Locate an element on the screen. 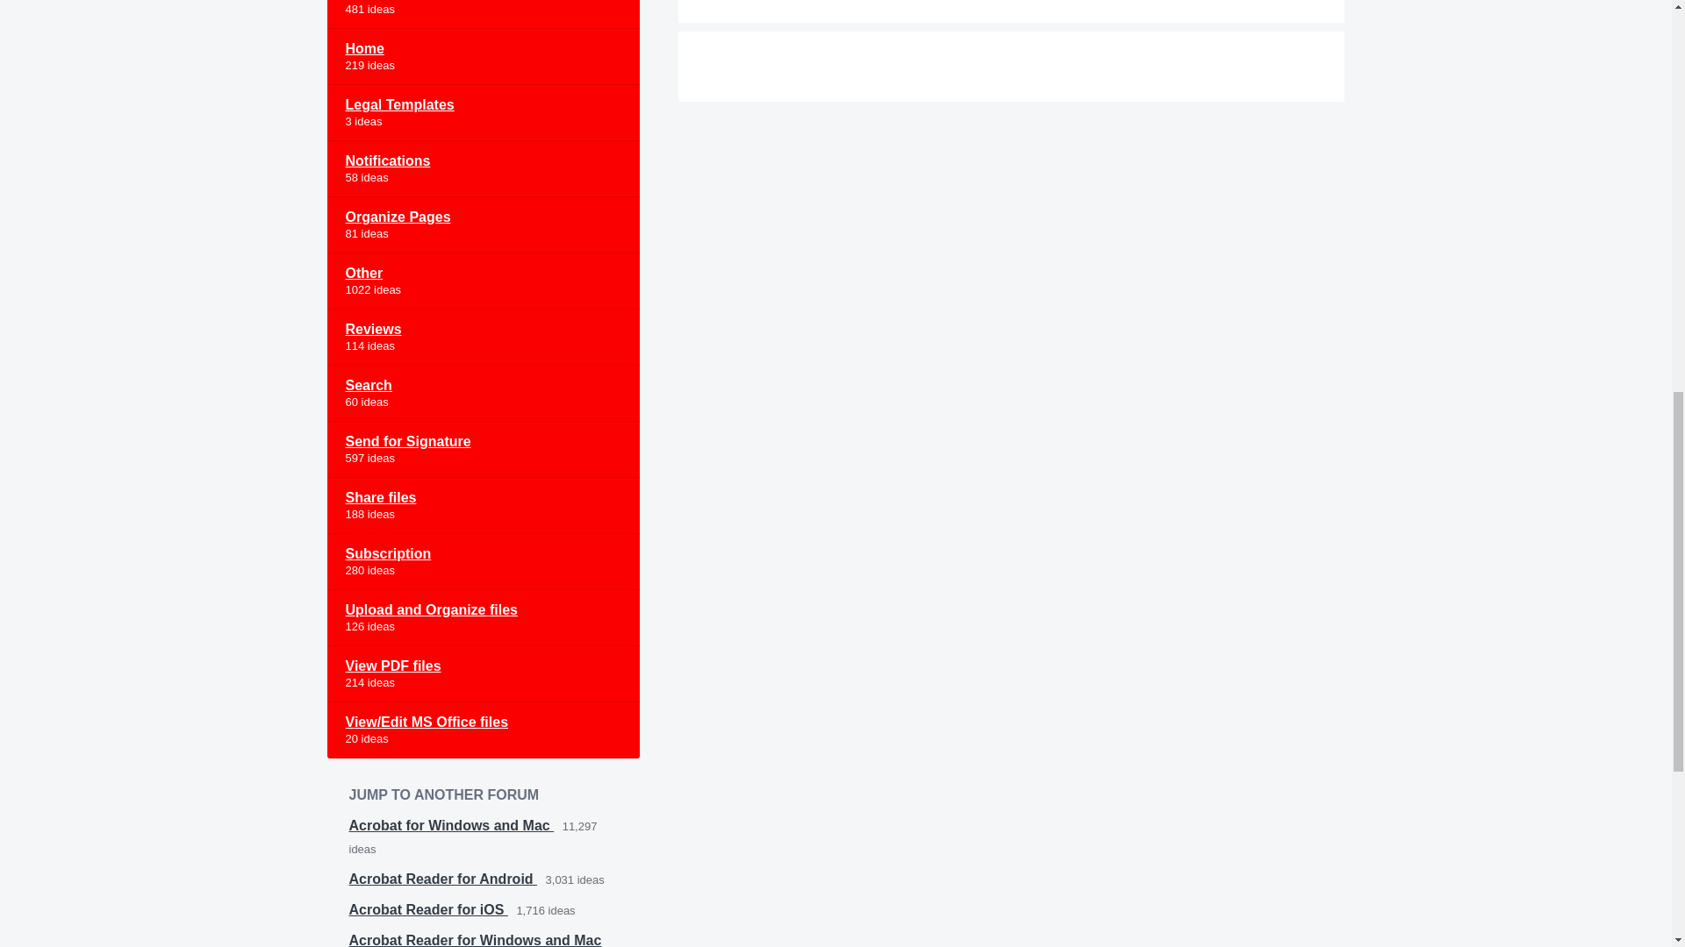  Acrobat Reader for Android is located at coordinates (442, 879).